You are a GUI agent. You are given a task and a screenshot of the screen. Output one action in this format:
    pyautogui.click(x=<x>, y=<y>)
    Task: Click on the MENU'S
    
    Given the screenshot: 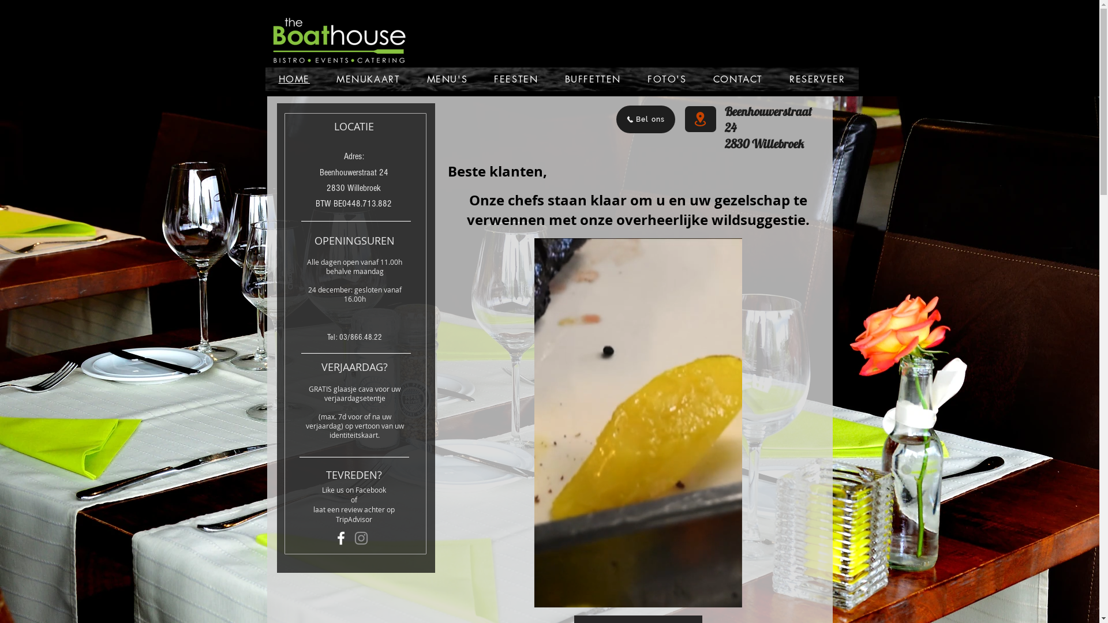 What is the action you would take?
    pyautogui.click(x=447, y=80)
    